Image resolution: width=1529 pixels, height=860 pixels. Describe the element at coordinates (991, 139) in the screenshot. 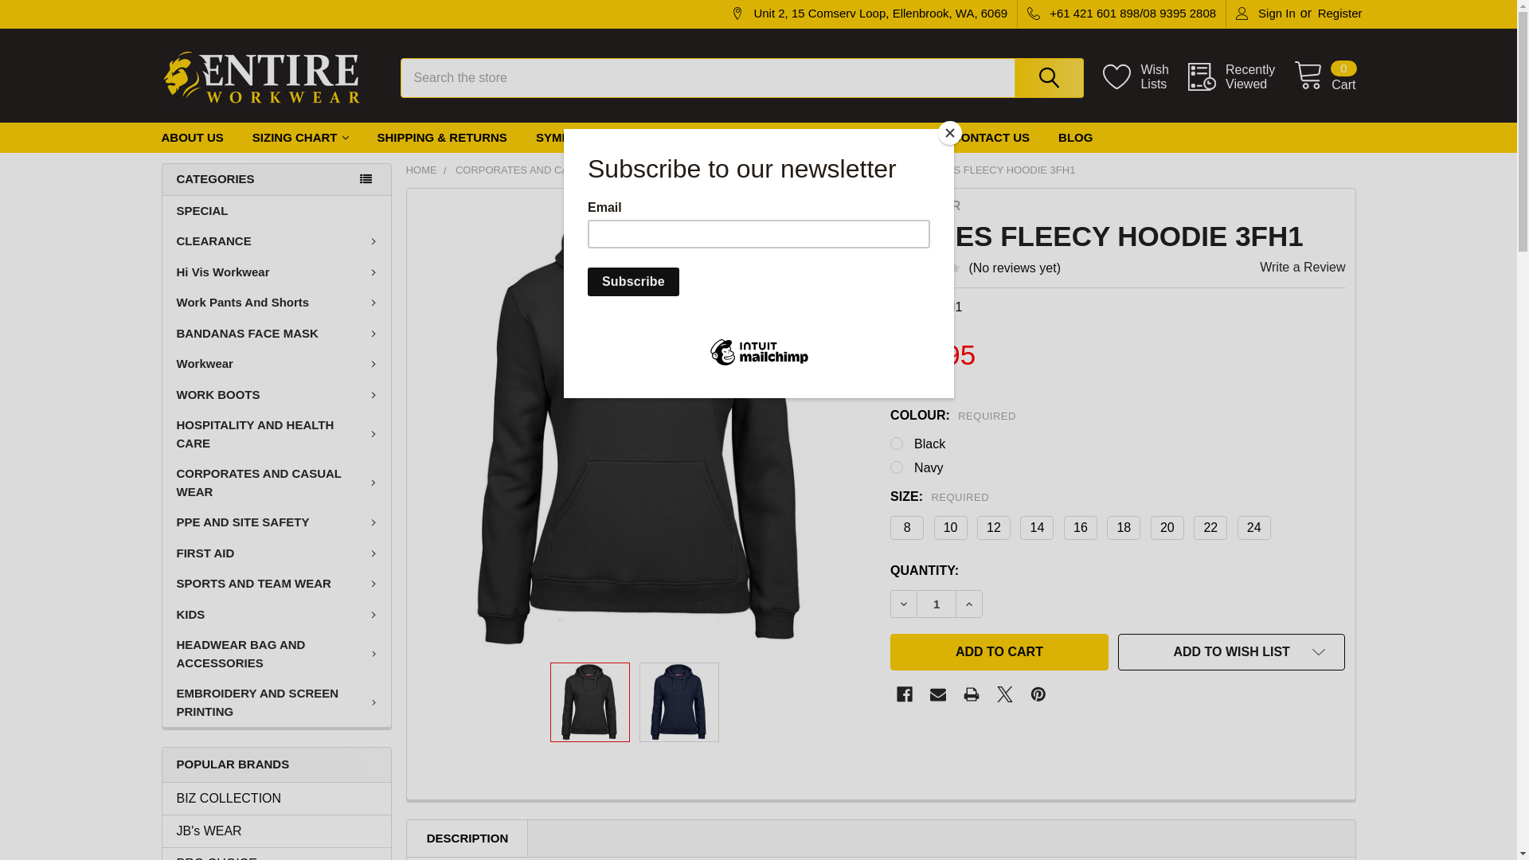

I see `CONTACT US` at that location.